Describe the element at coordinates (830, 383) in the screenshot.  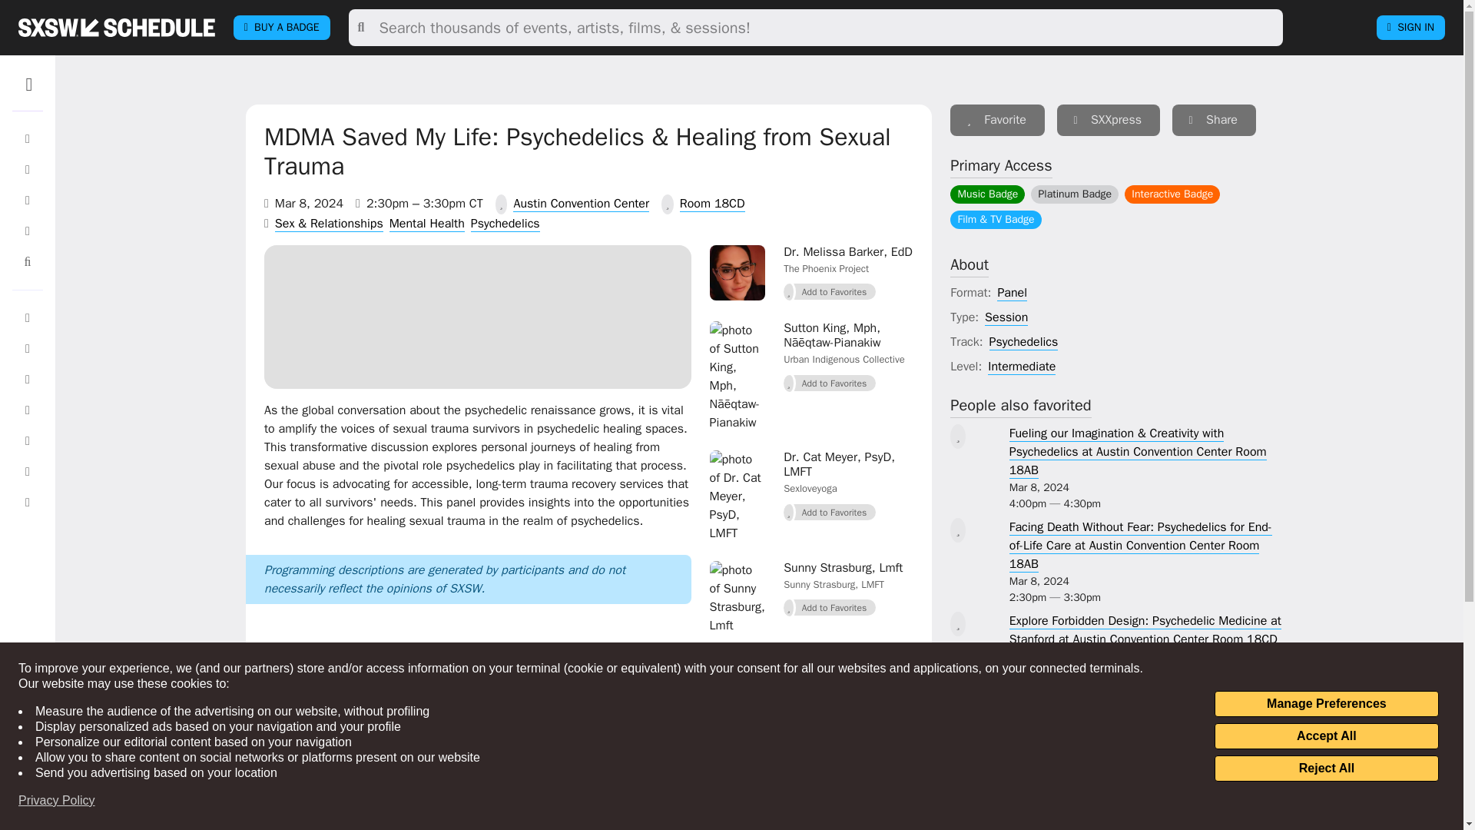
I see `Sign In to add to your favorites.` at that location.